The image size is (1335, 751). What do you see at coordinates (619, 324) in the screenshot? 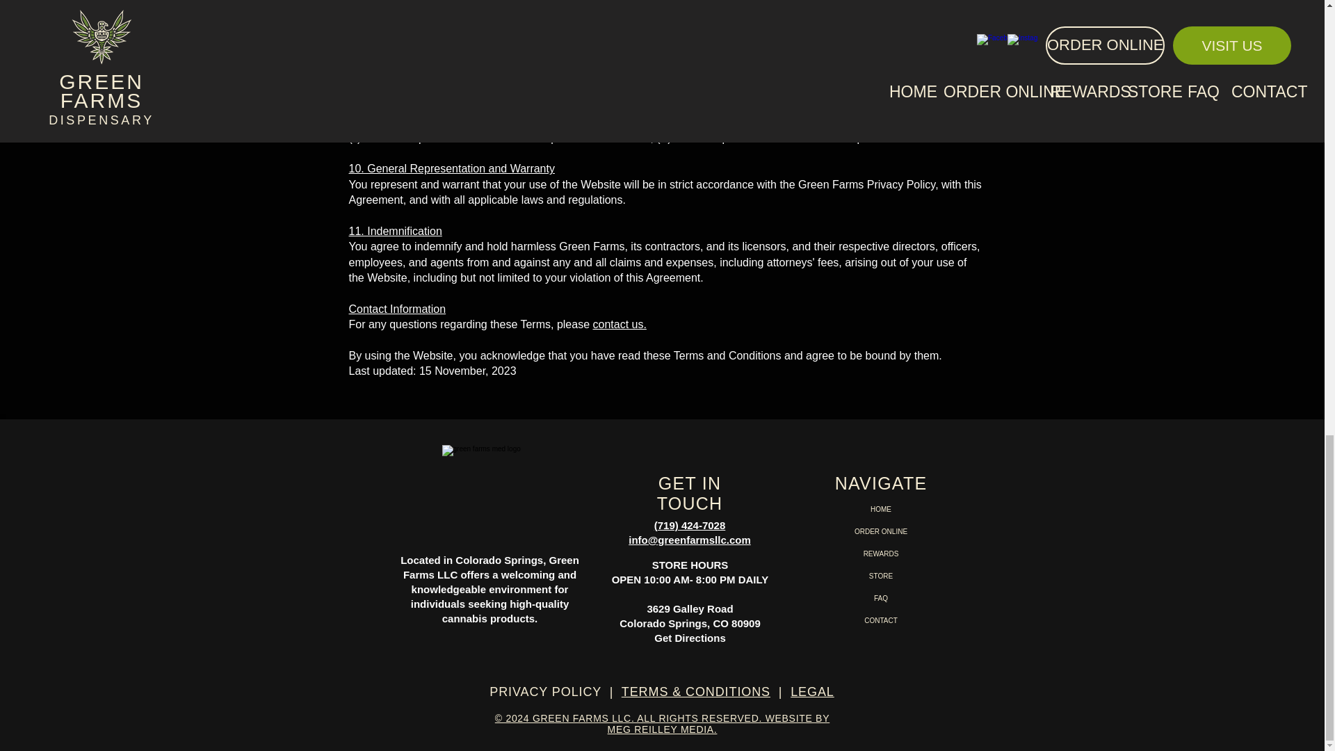
I see `contact us.` at bounding box center [619, 324].